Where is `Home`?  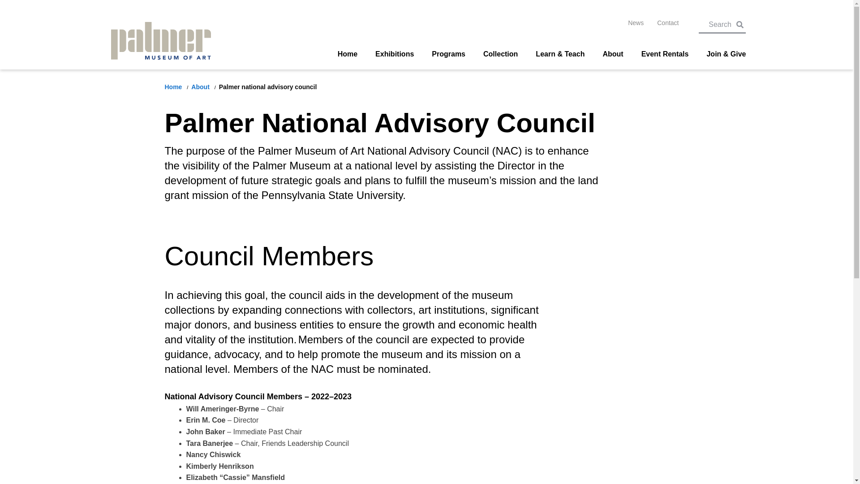 Home is located at coordinates (348, 54).